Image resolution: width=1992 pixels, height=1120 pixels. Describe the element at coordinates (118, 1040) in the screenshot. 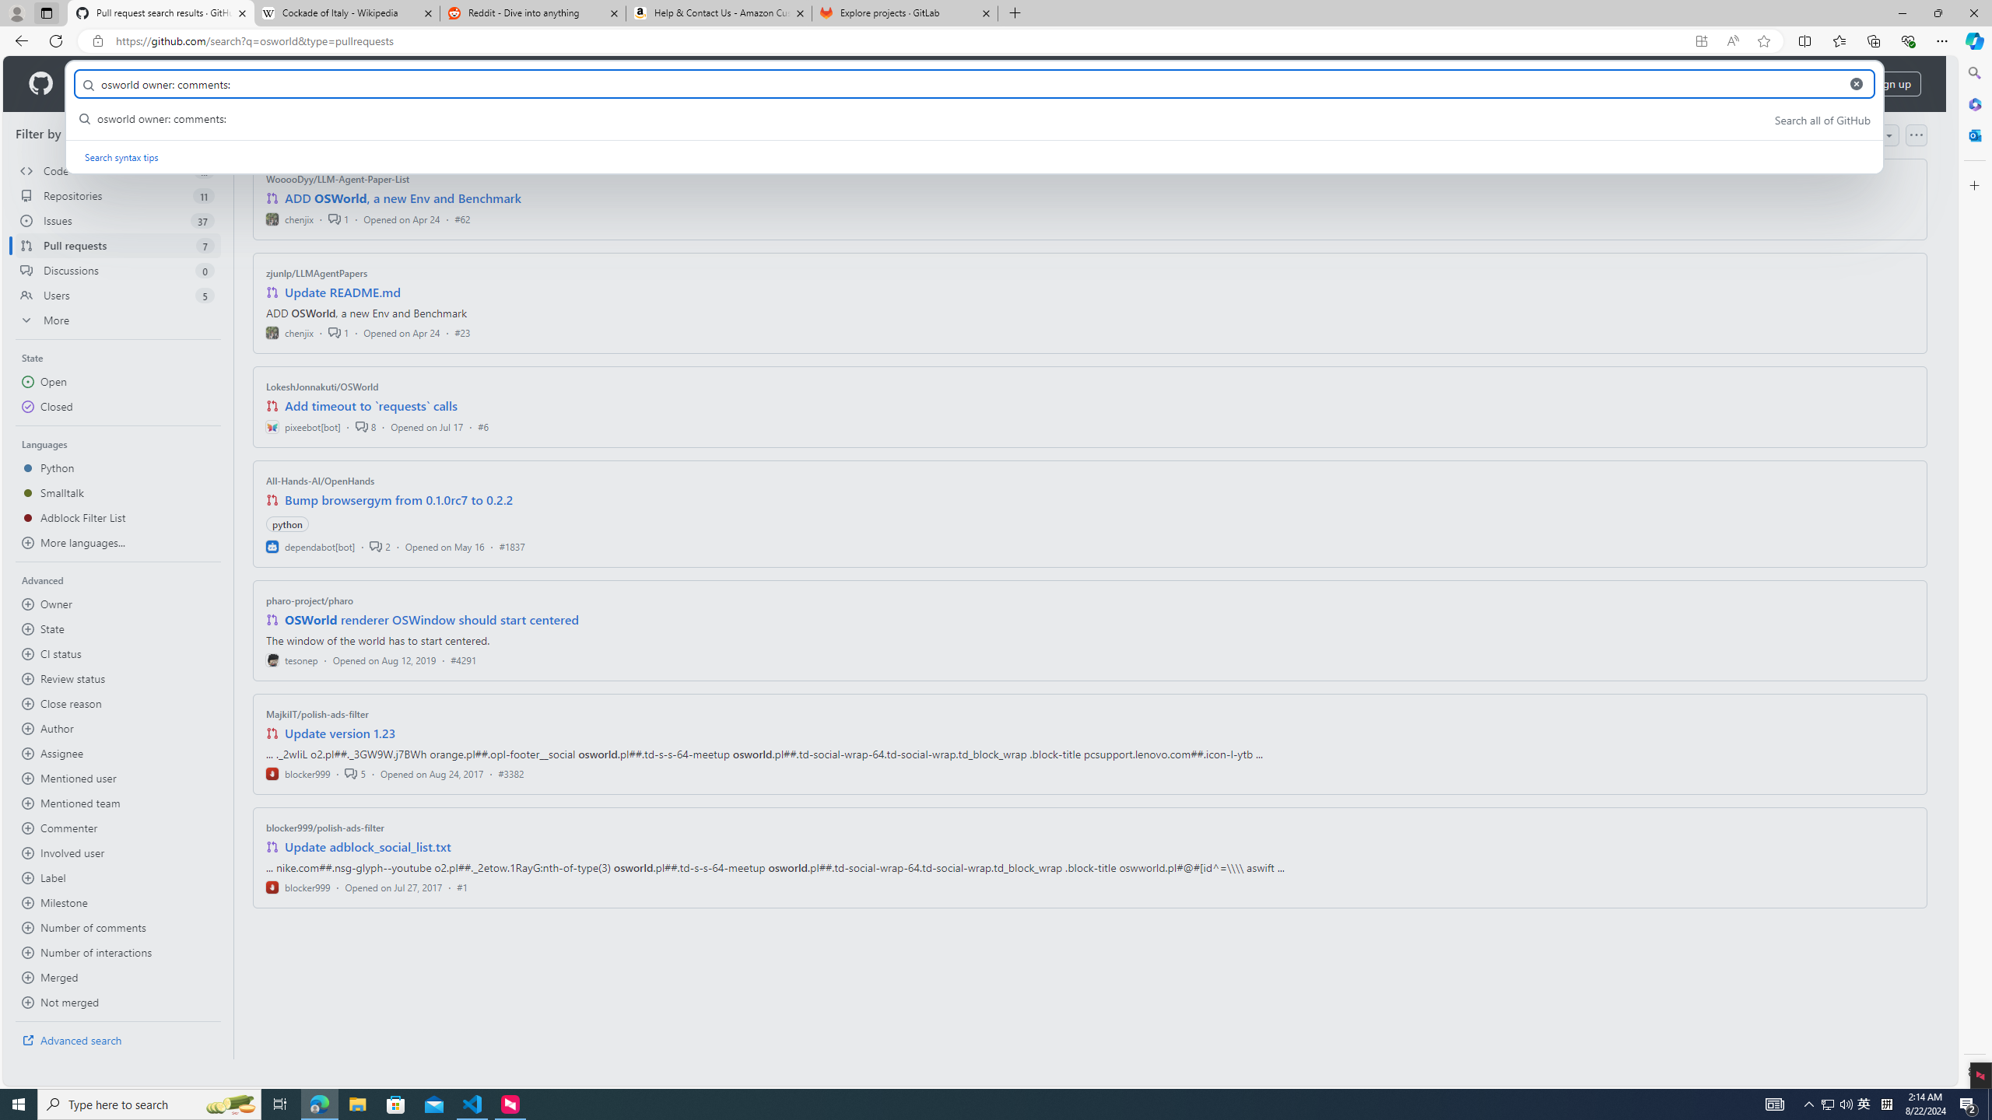

I see `Advanced search` at that location.